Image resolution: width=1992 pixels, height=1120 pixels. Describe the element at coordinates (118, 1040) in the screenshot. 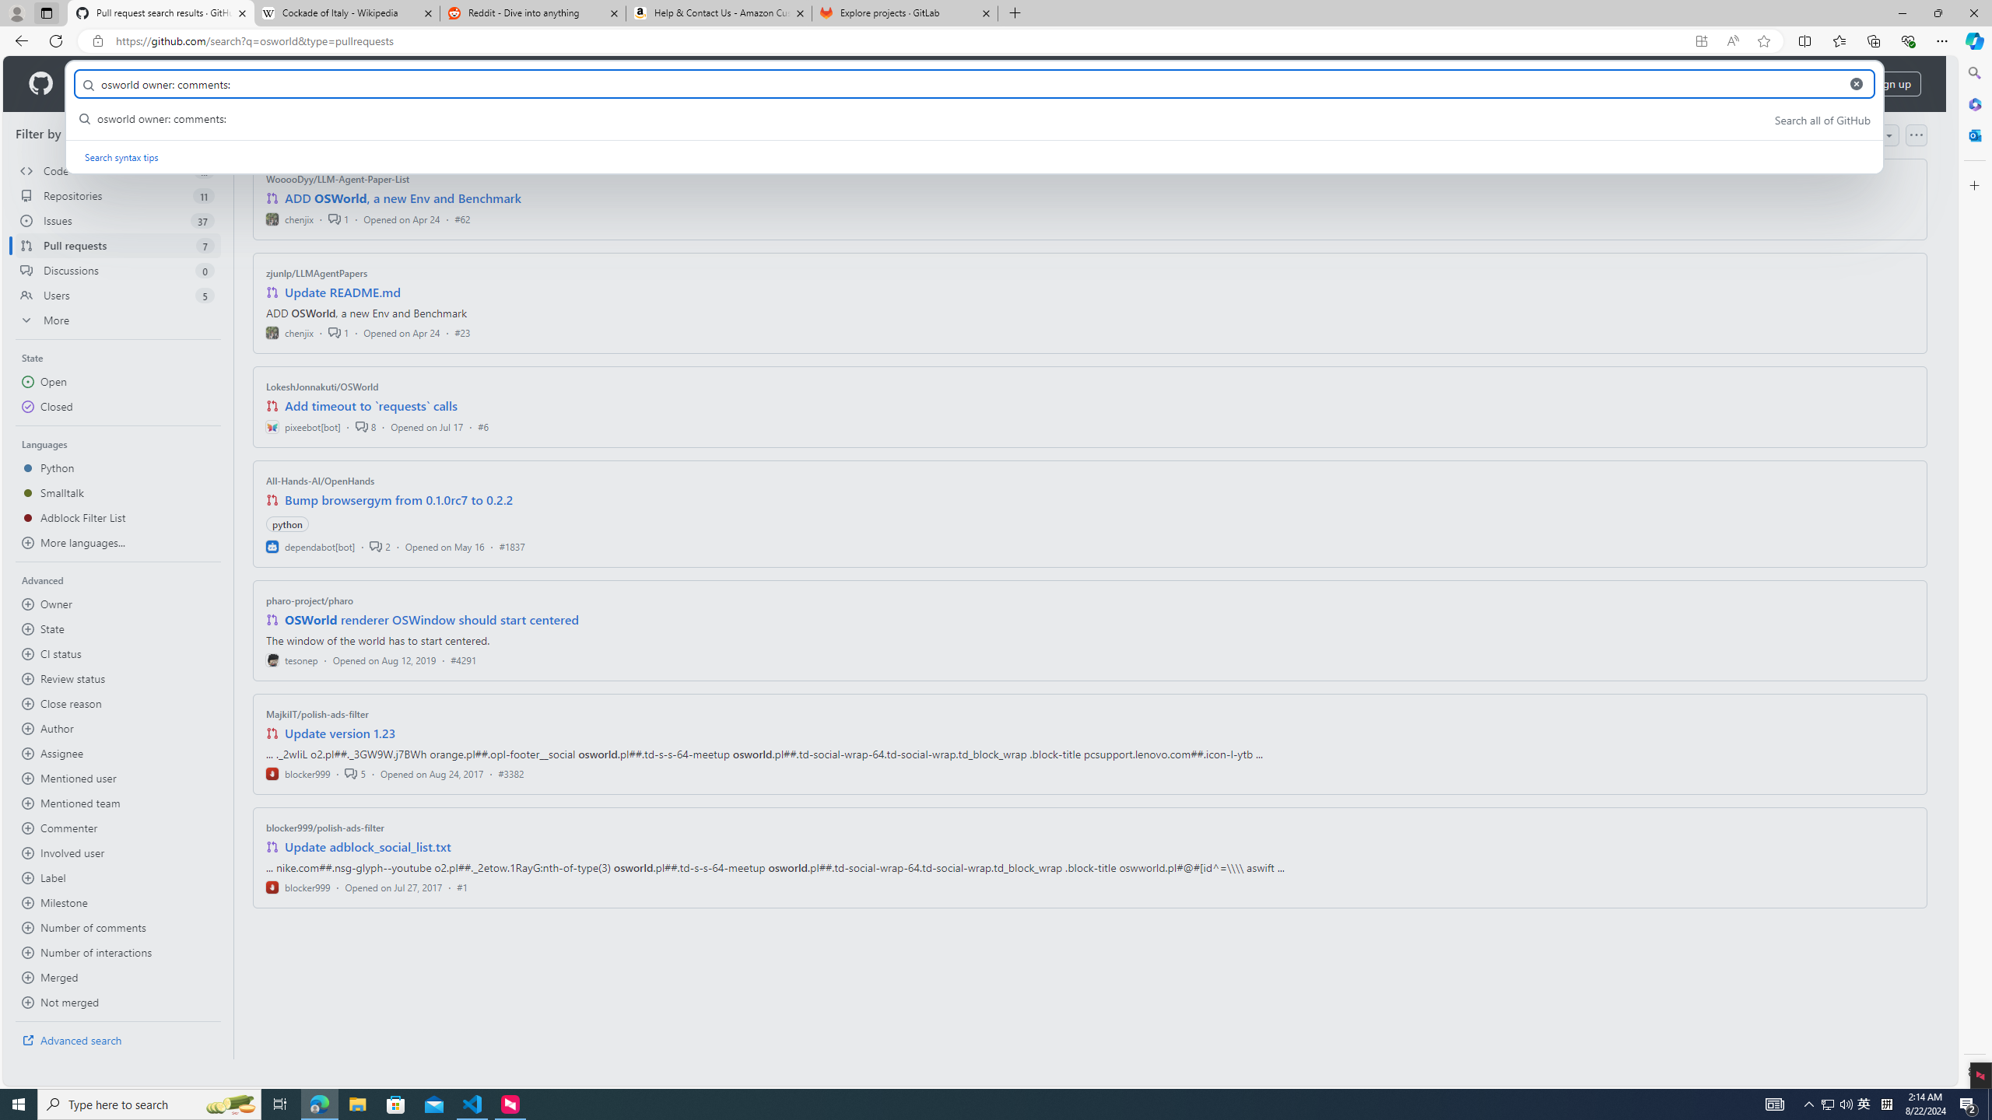

I see `Advanced search` at that location.